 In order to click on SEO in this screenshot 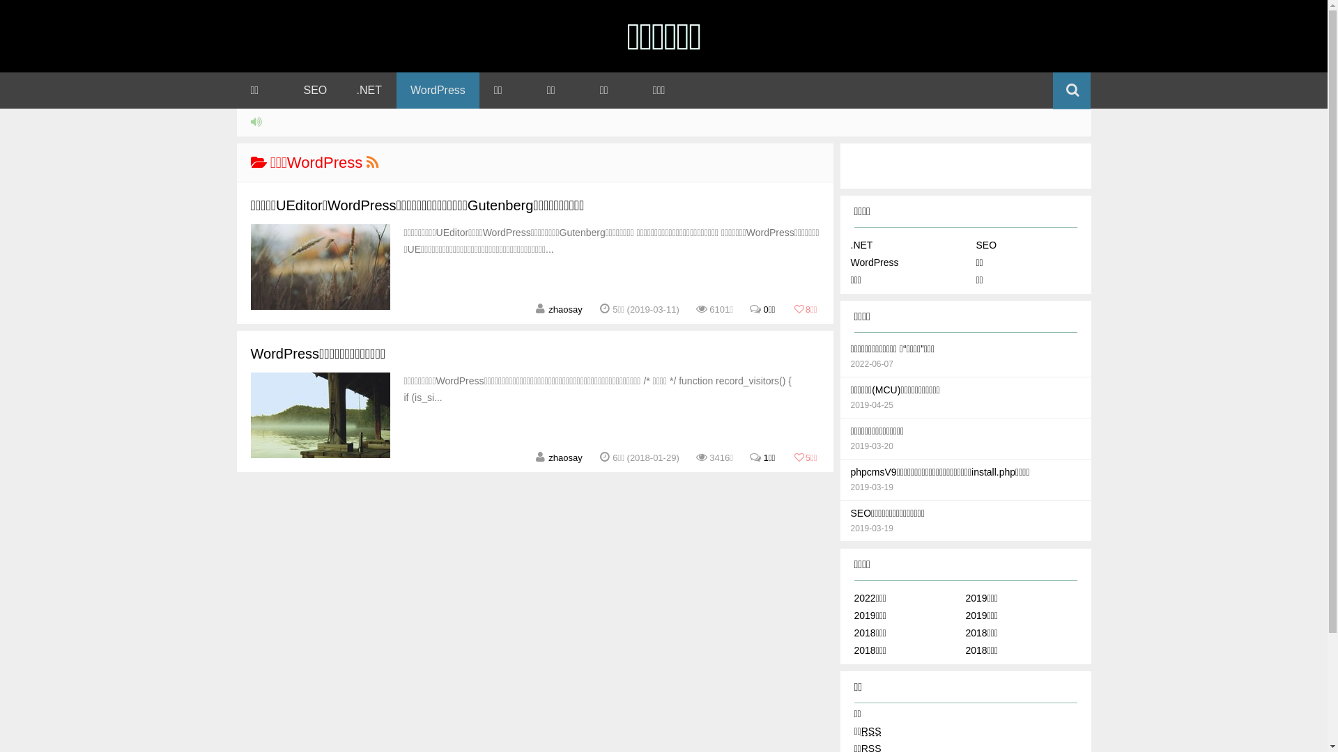, I will do `click(316, 91)`.